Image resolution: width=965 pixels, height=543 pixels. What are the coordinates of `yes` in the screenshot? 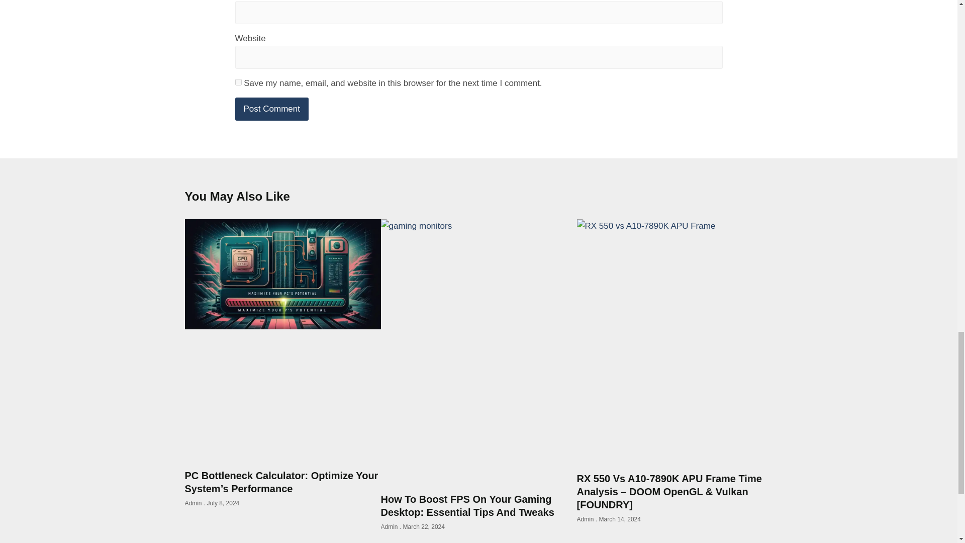 It's located at (238, 81).